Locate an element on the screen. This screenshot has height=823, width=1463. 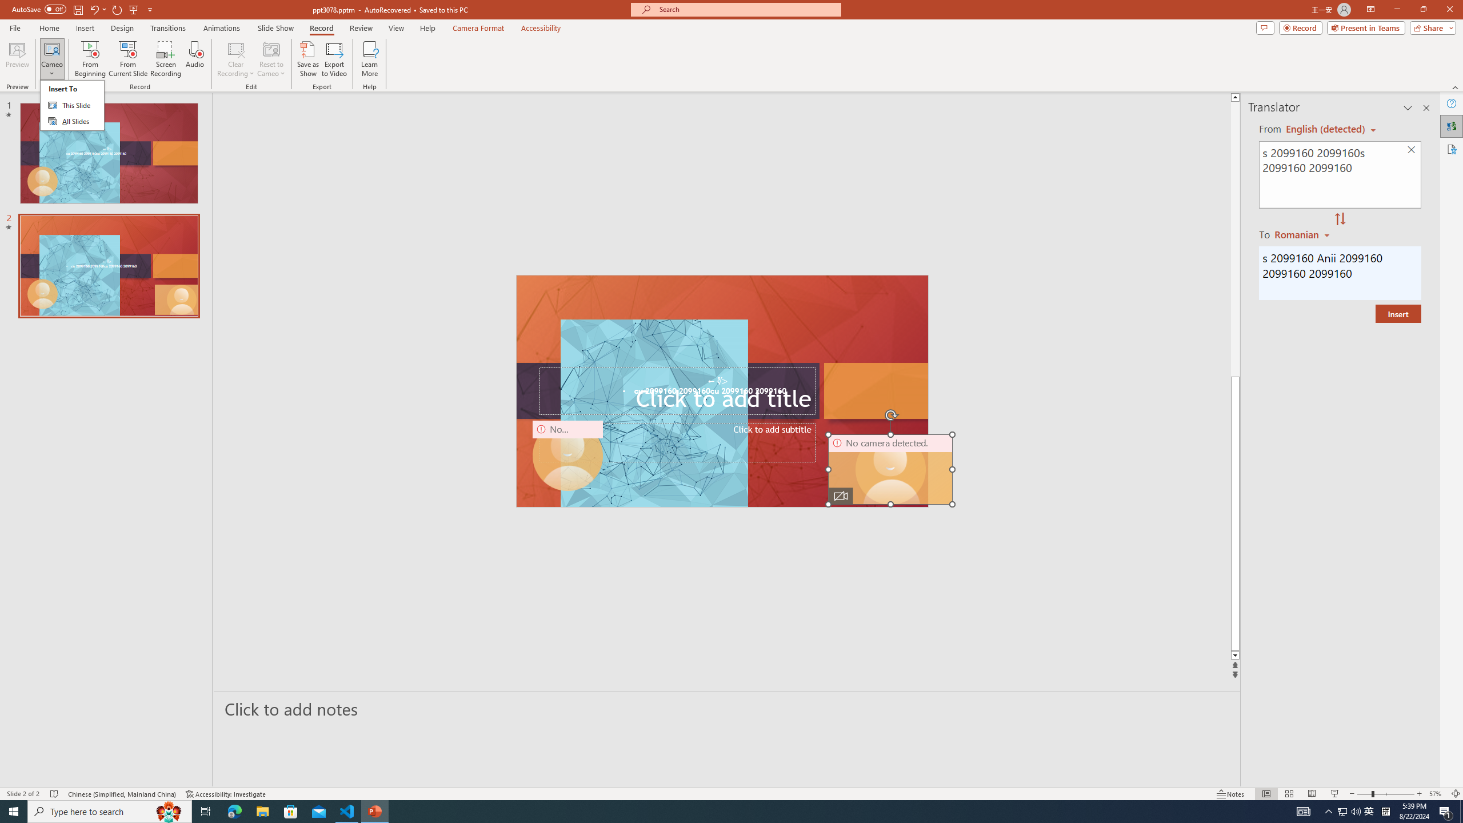
Title TextBox is located at coordinates (677, 391).